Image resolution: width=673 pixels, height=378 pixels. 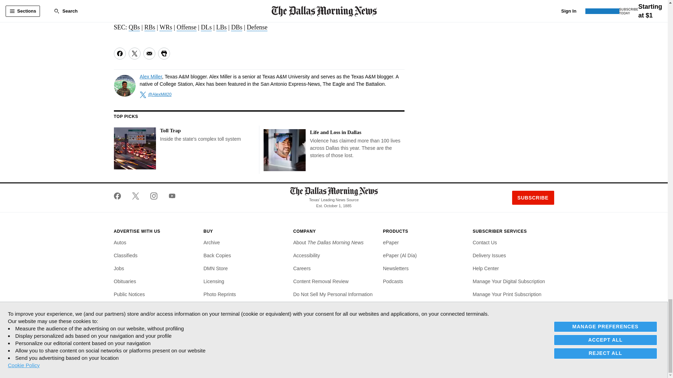 What do you see at coordinates (154, 196) in the screenshot?
I see `The Dallas Morning News on Instagram` at bounding box center [154, 196].